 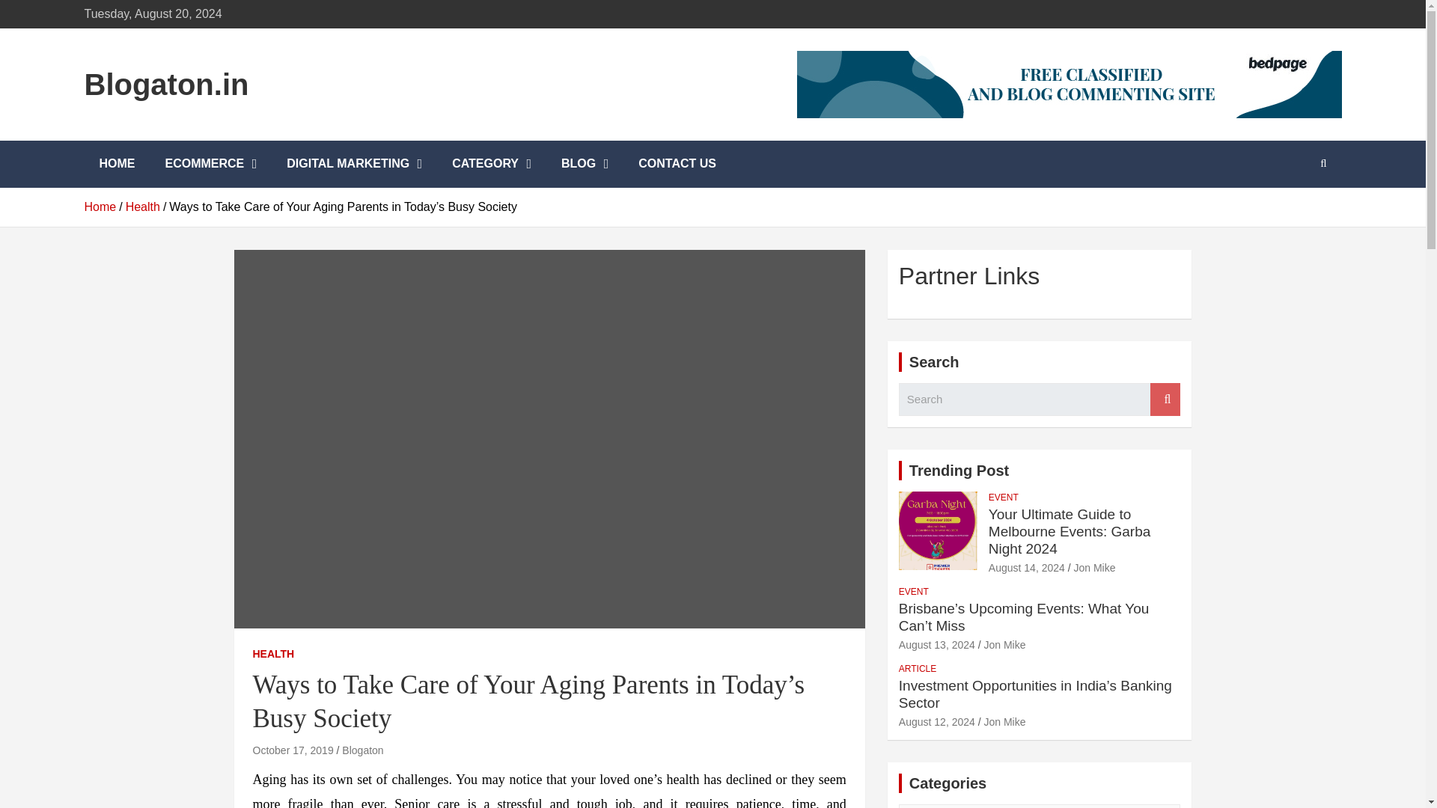 I want to click on Home, so click(x=100, y=206).